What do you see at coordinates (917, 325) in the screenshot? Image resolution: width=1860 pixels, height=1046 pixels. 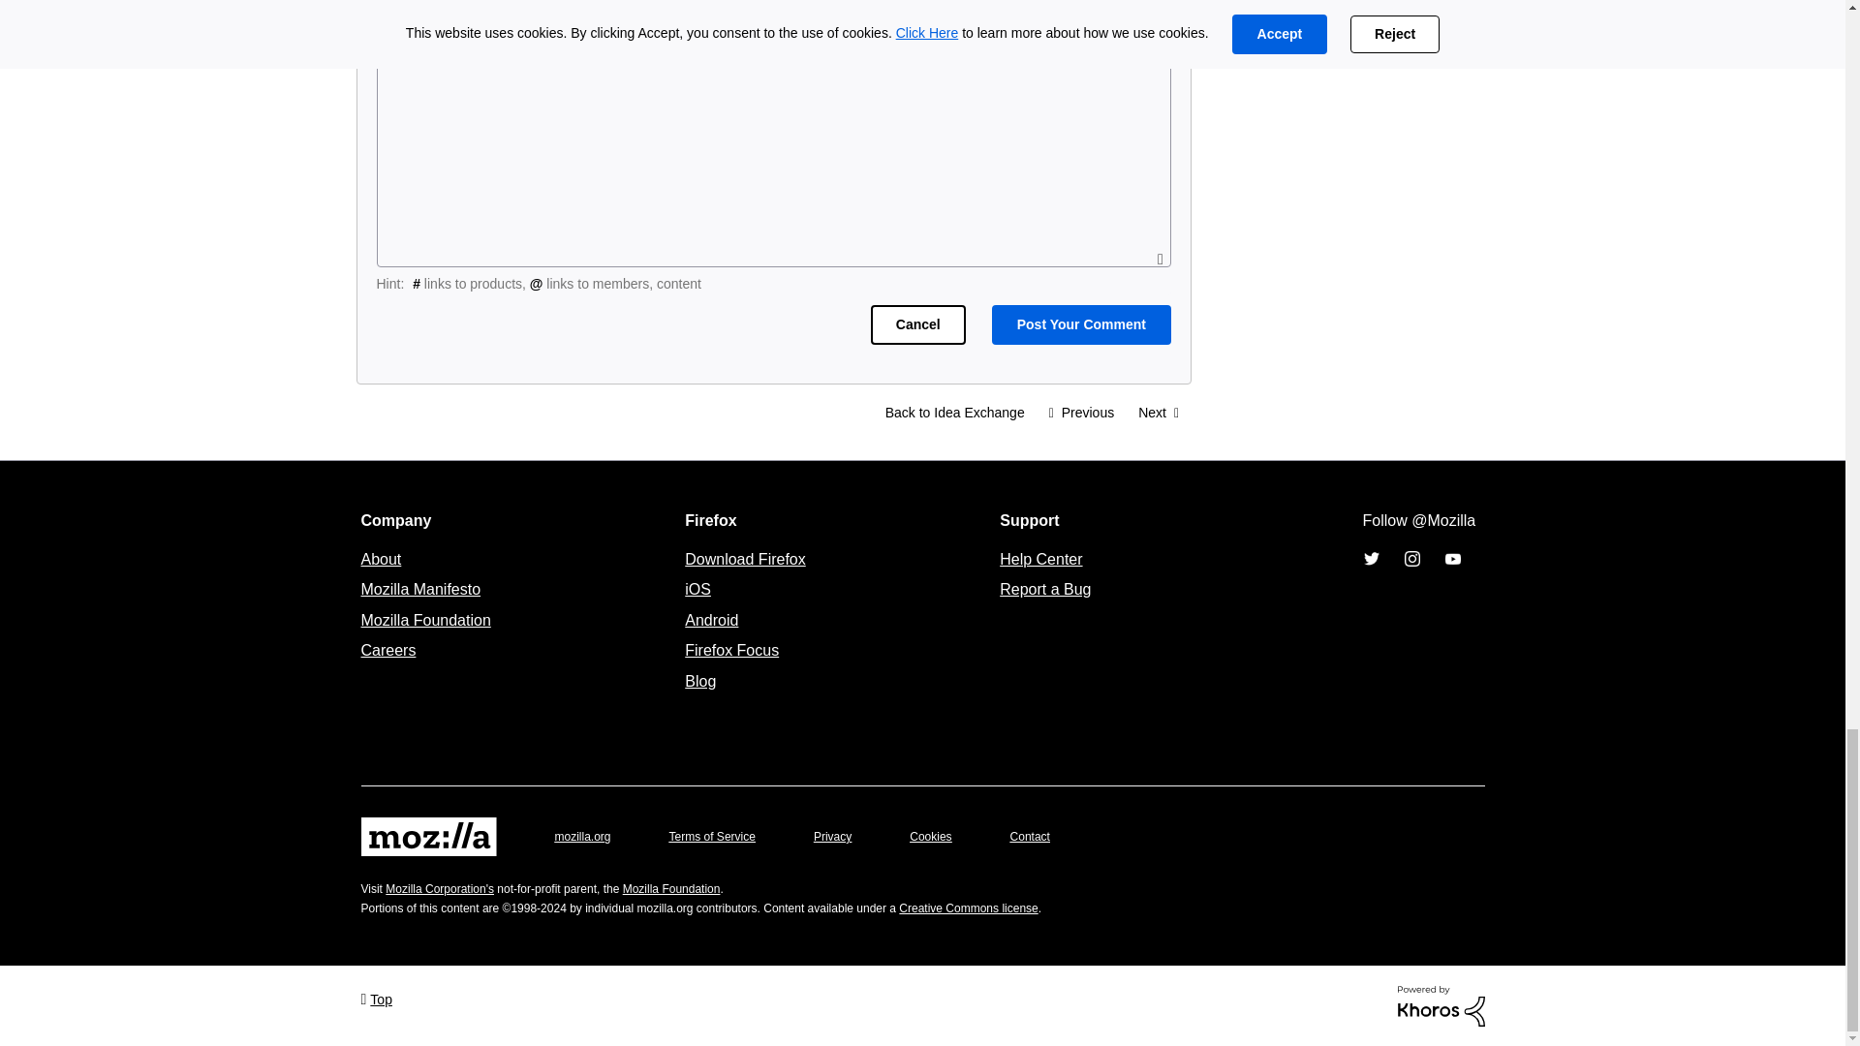 I see `Cancel` at bounding box center [917, 325].